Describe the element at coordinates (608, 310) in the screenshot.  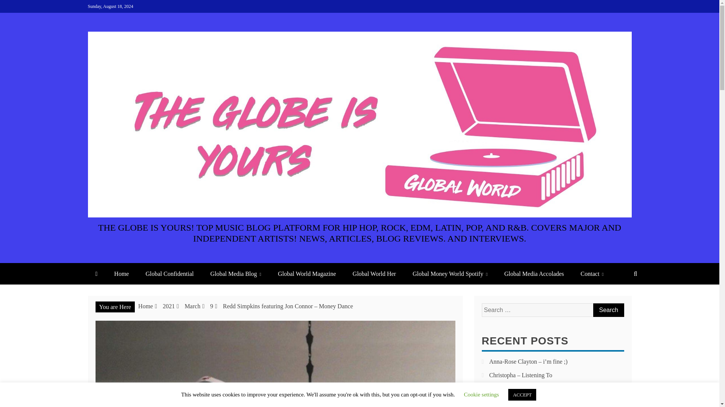
I see `Search` at that location.